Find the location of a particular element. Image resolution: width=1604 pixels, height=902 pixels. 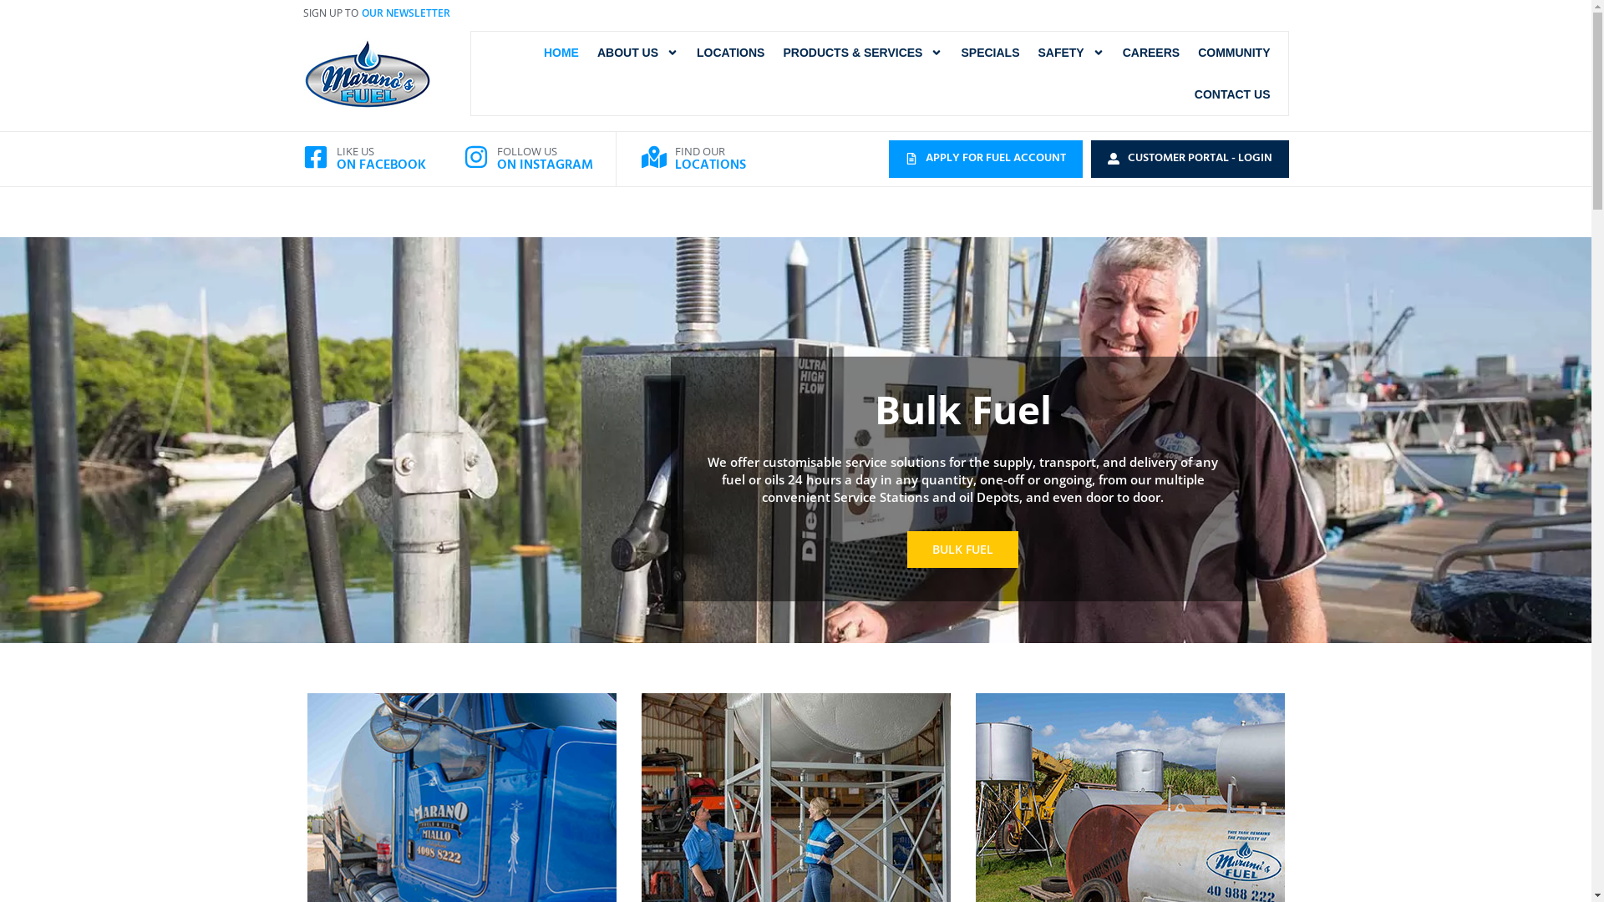

HOME is located at coordinates (561, 53).